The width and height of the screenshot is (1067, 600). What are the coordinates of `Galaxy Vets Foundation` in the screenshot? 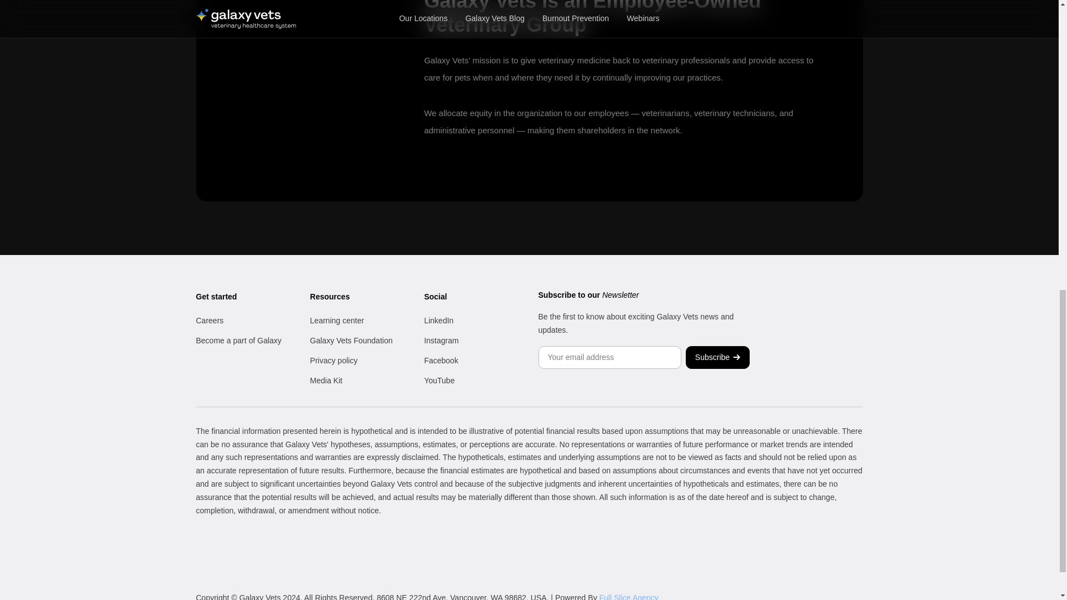 It's located at (351, 340).